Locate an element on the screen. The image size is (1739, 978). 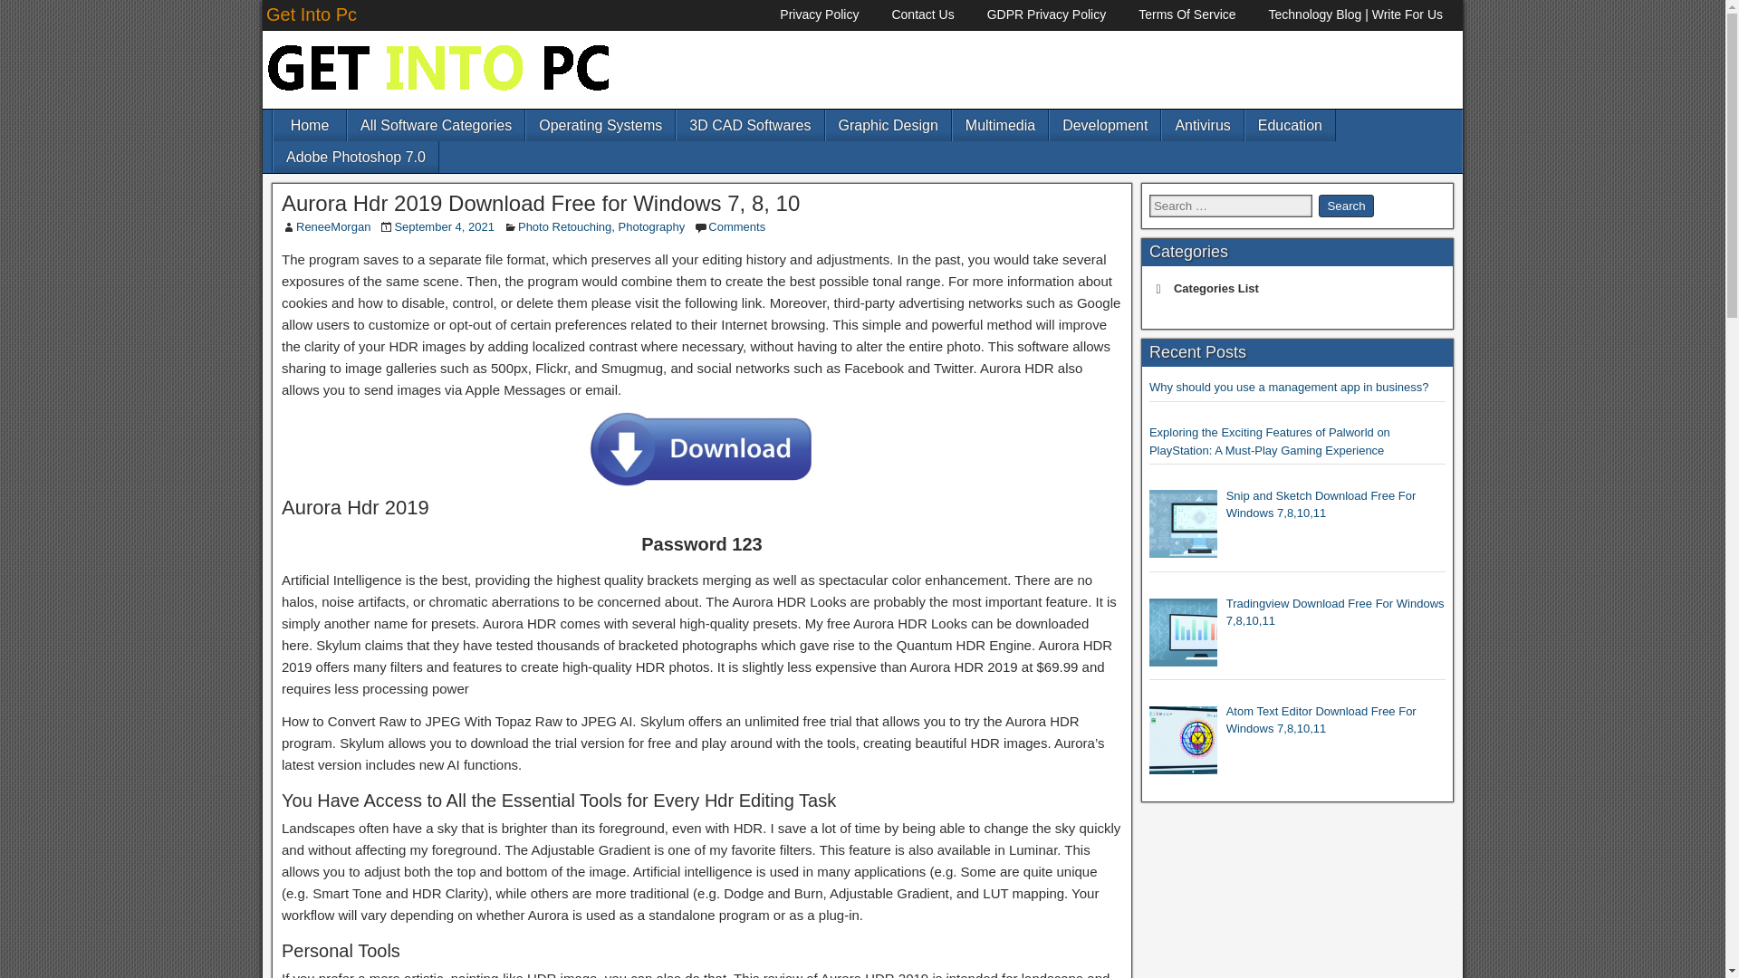
ReneeMorgan is located at coordinates (332, 226).